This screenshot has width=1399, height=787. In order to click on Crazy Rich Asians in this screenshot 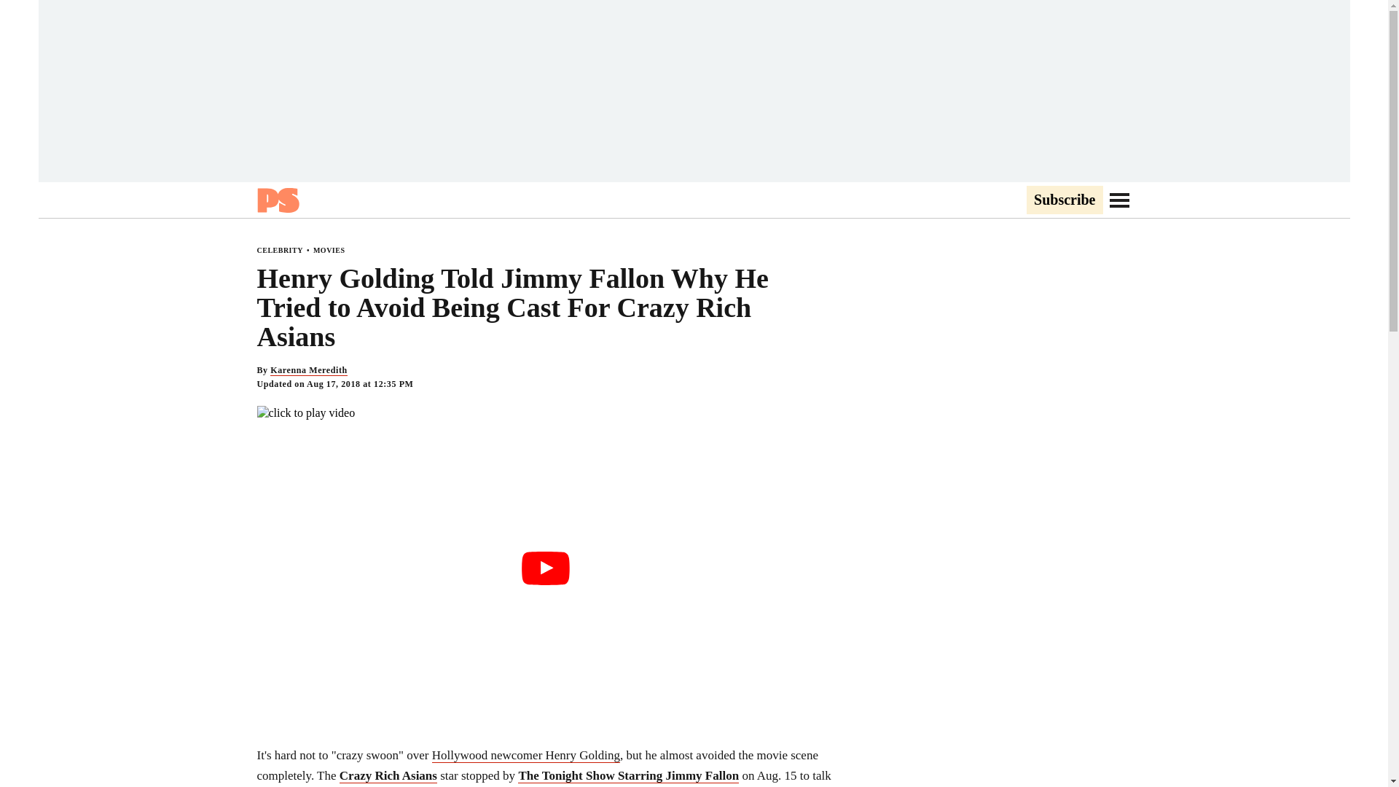, I will do `click(388, 775)`.